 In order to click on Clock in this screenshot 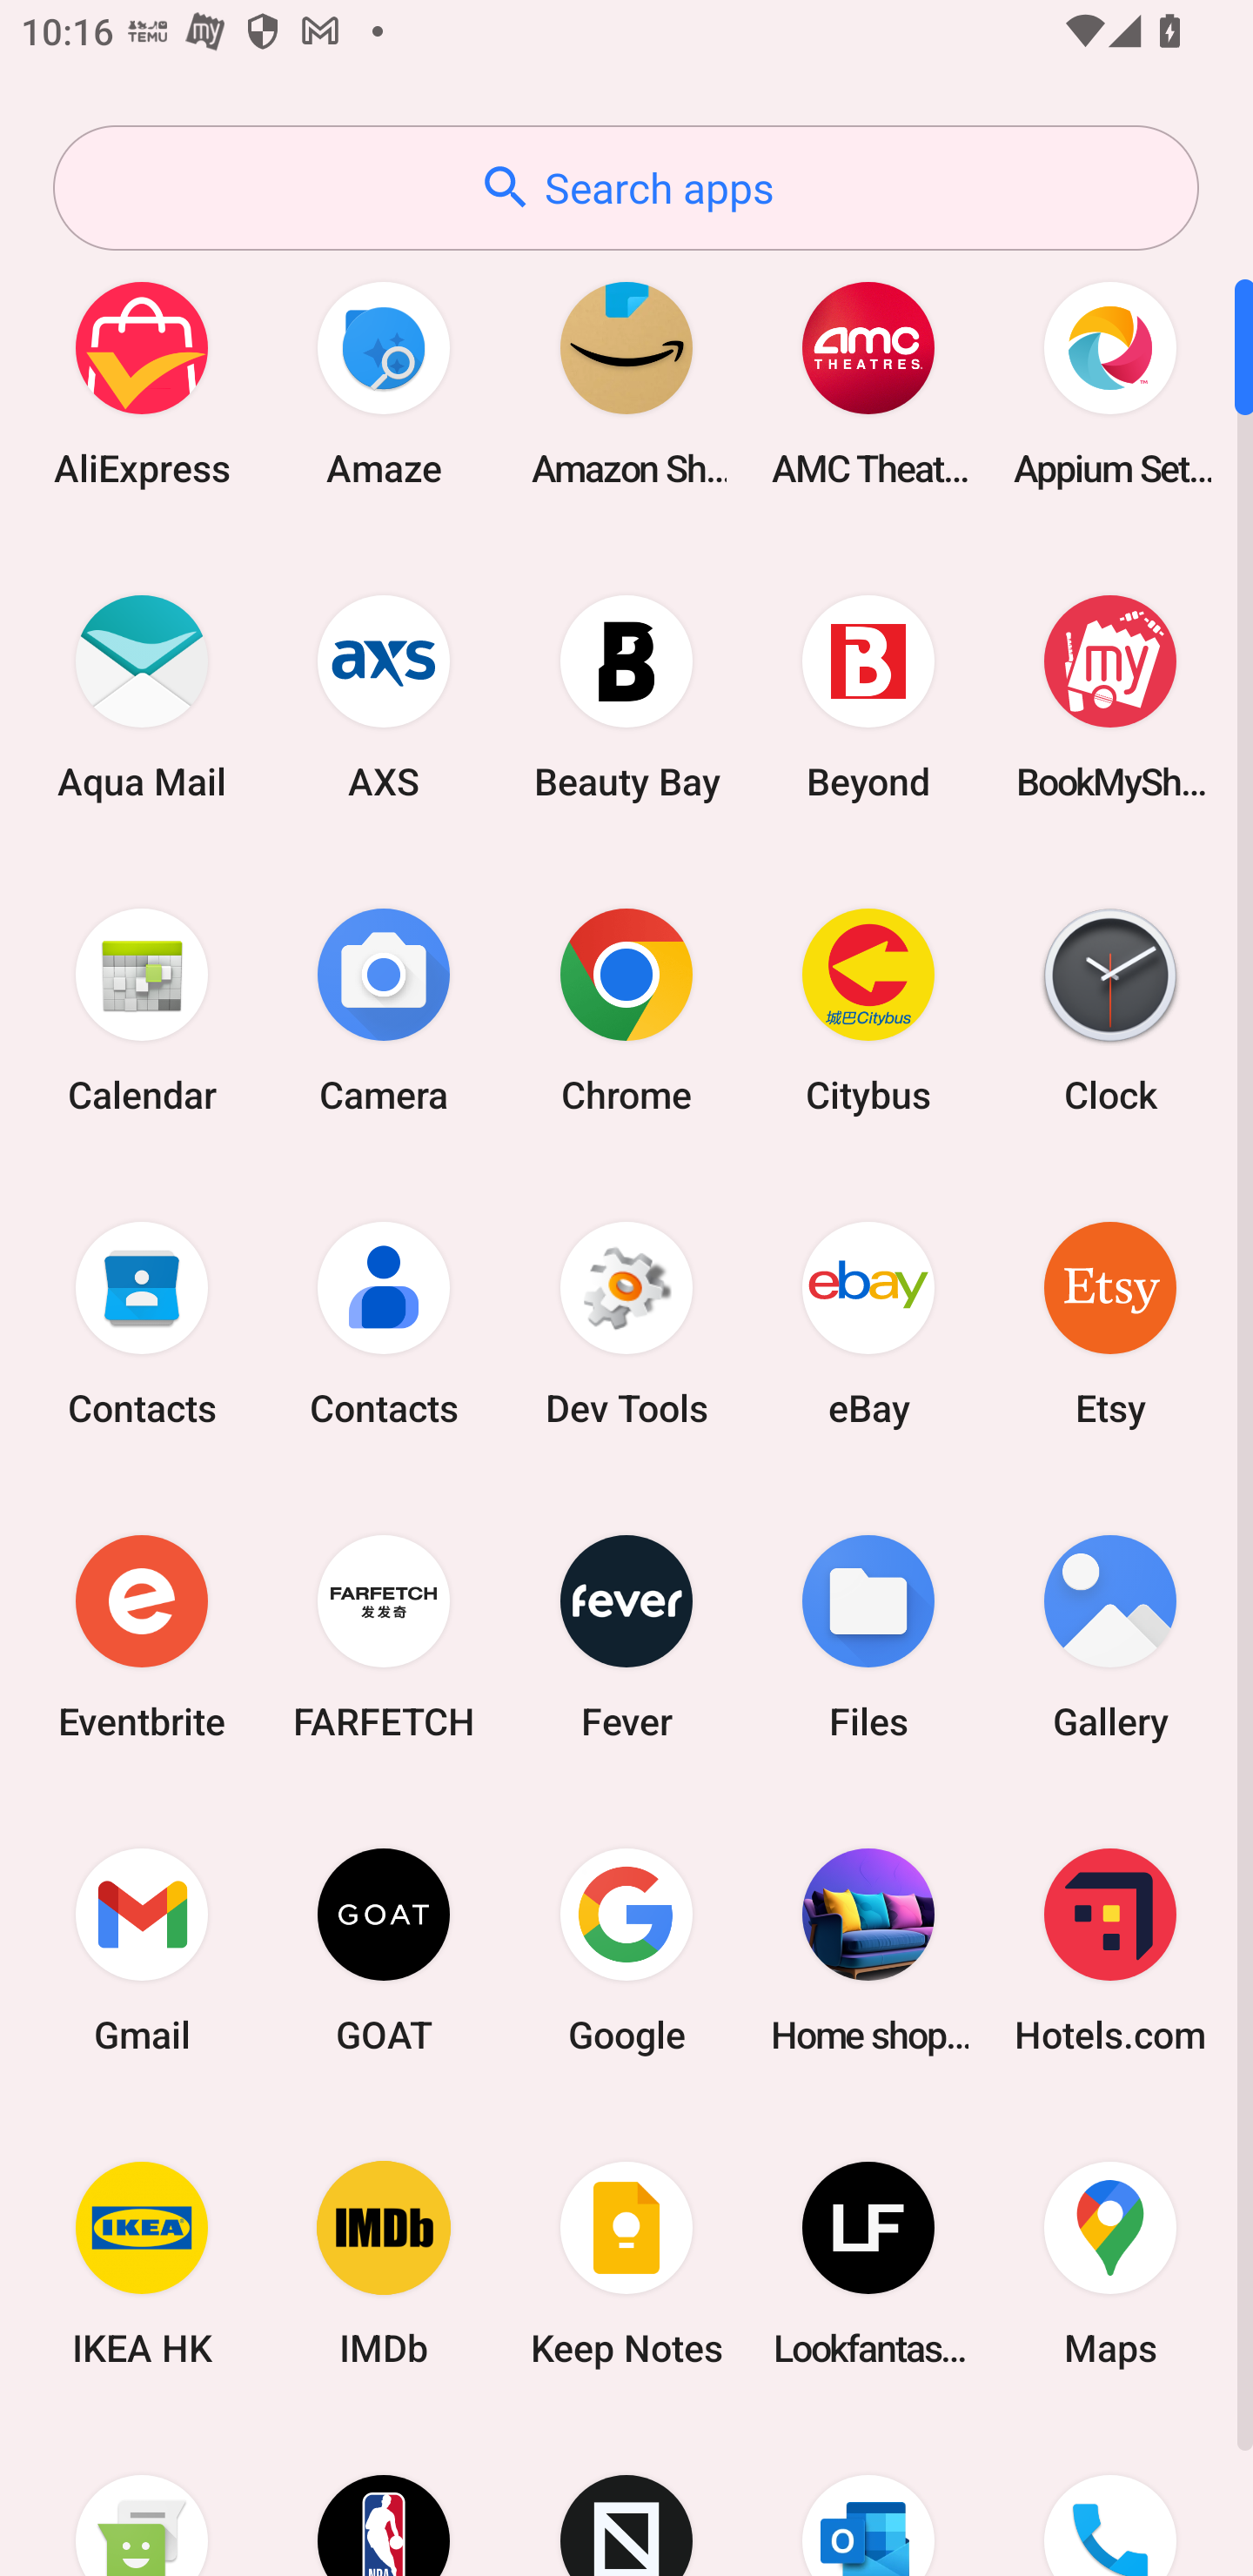, I will do `click(1110, 1010)`.